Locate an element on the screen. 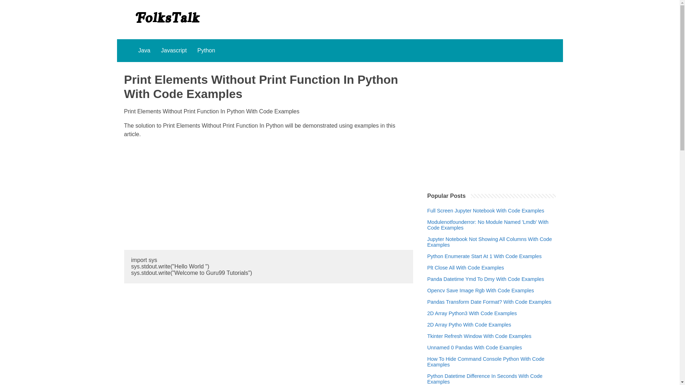 The width and height of the screenshot is (685, 385). Pandas Transform Date Format? With Code Examples is located at coordinates (489, 309).